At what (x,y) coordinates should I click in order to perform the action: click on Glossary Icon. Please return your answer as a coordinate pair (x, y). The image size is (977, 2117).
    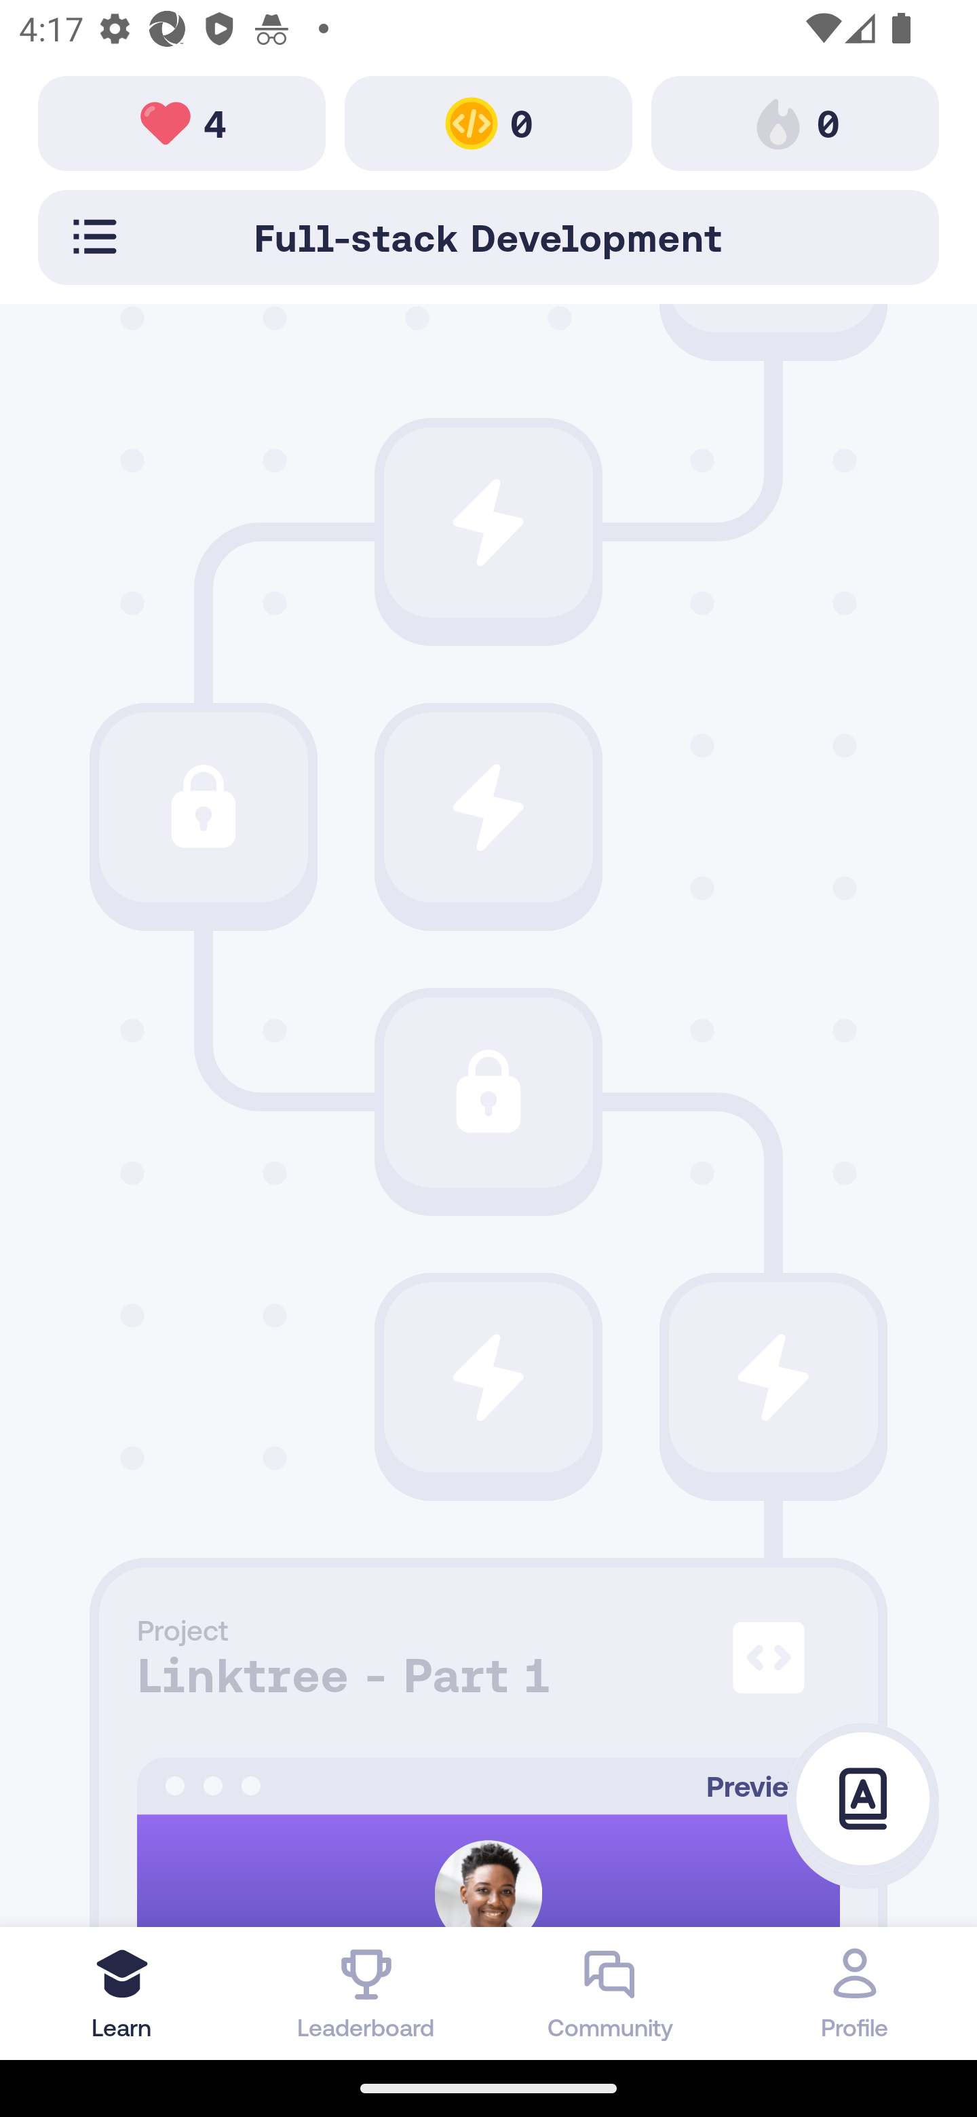
    Looking at the image, I should click on (863, 1799).